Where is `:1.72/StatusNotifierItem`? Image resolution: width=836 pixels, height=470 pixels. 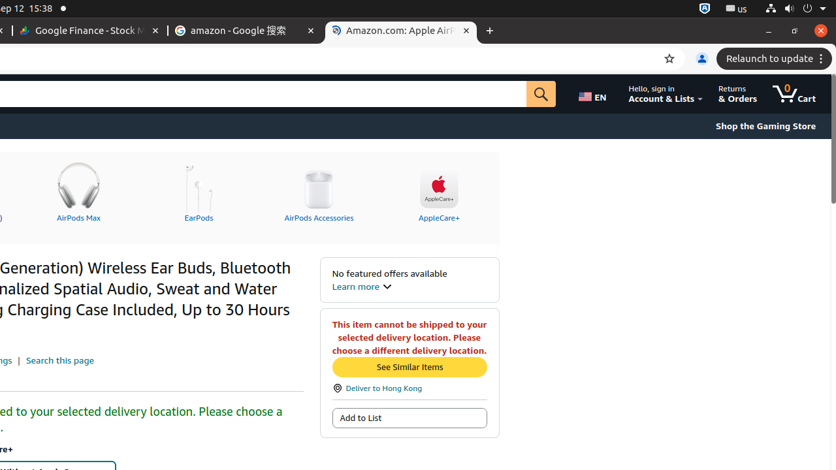
:1.72/StatusNotifierItem is located at coordinates (705, 9).